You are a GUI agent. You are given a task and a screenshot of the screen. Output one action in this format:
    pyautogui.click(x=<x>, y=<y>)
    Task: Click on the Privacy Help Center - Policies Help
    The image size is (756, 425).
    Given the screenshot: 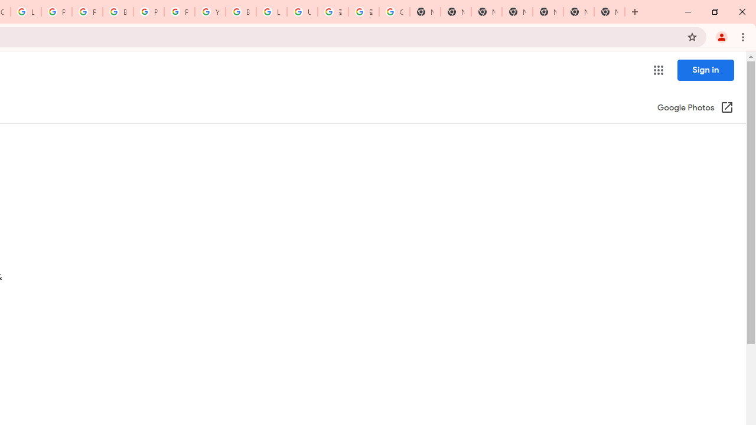 What is the action you would take?
    pyautogui.click(x=57, y=12)
    